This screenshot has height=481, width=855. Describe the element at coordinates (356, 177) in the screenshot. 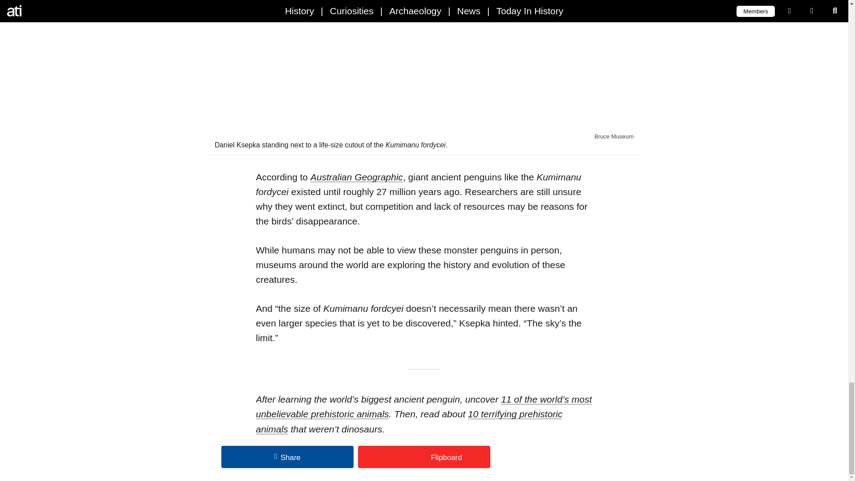

I see `Australian Geographic` at that location.